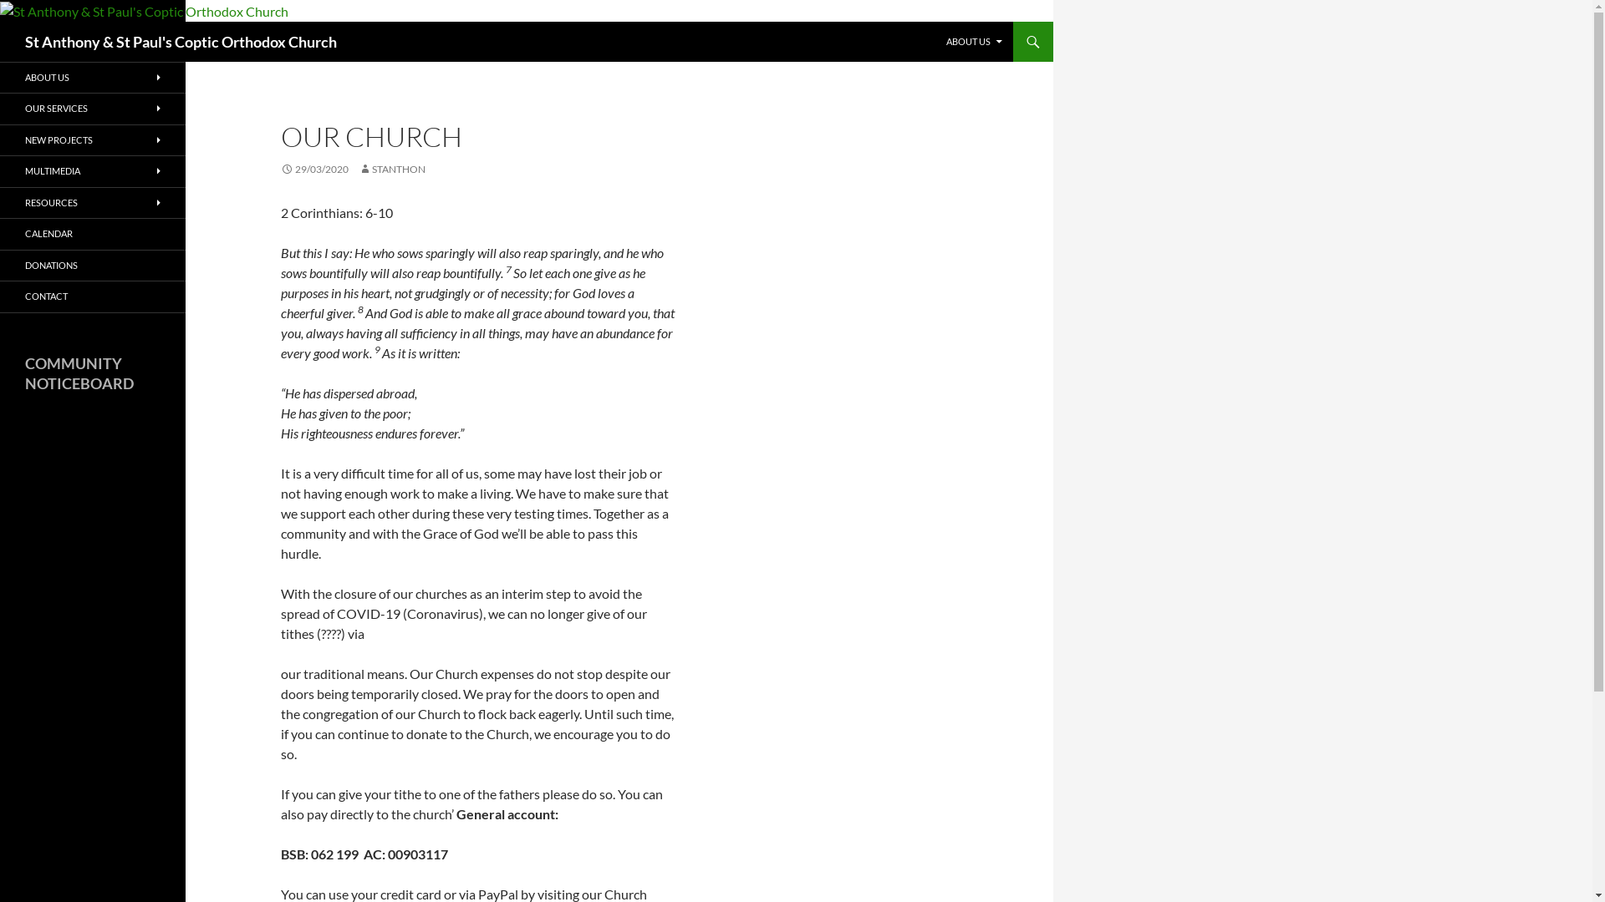  What do you see at coordinates (93, 140) in the screenshot?
I see `NEW PROJECTS` at bounding box center [93, 140].